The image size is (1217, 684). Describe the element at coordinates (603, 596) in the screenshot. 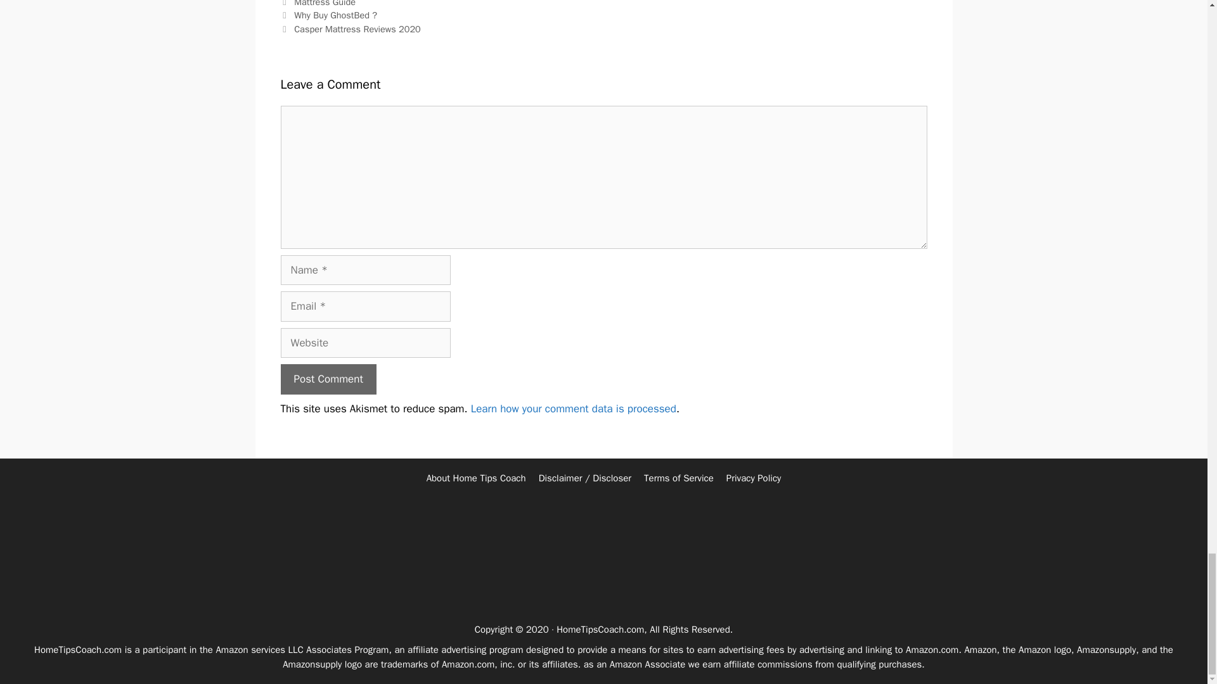

I see `DMCA.com Protection Status` at that location.